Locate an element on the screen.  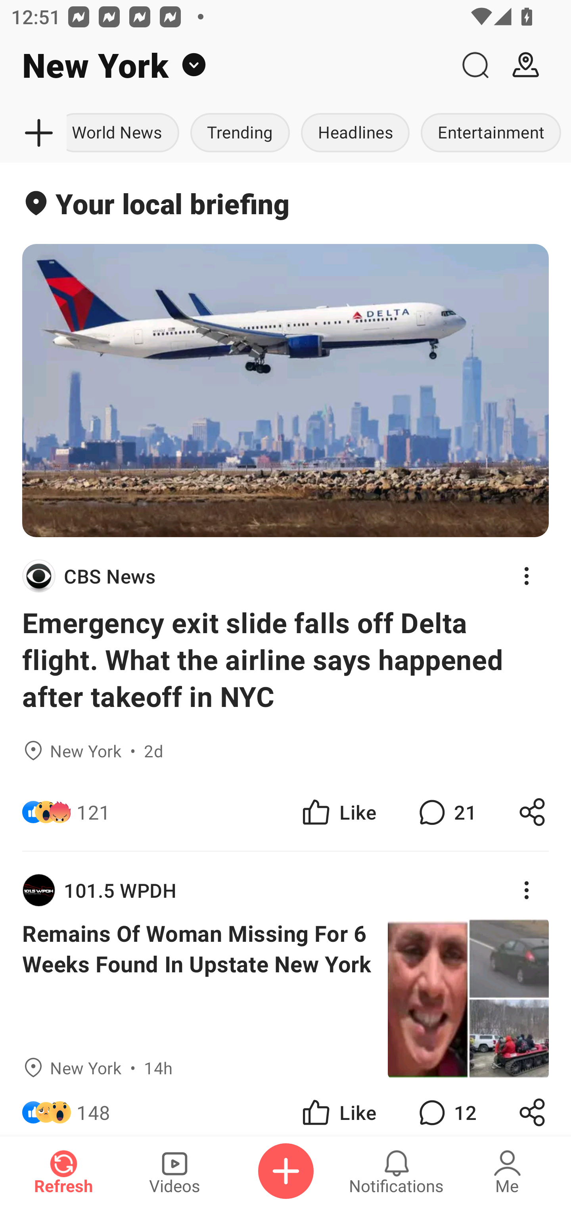
121 is located at coordinates (94, 812).